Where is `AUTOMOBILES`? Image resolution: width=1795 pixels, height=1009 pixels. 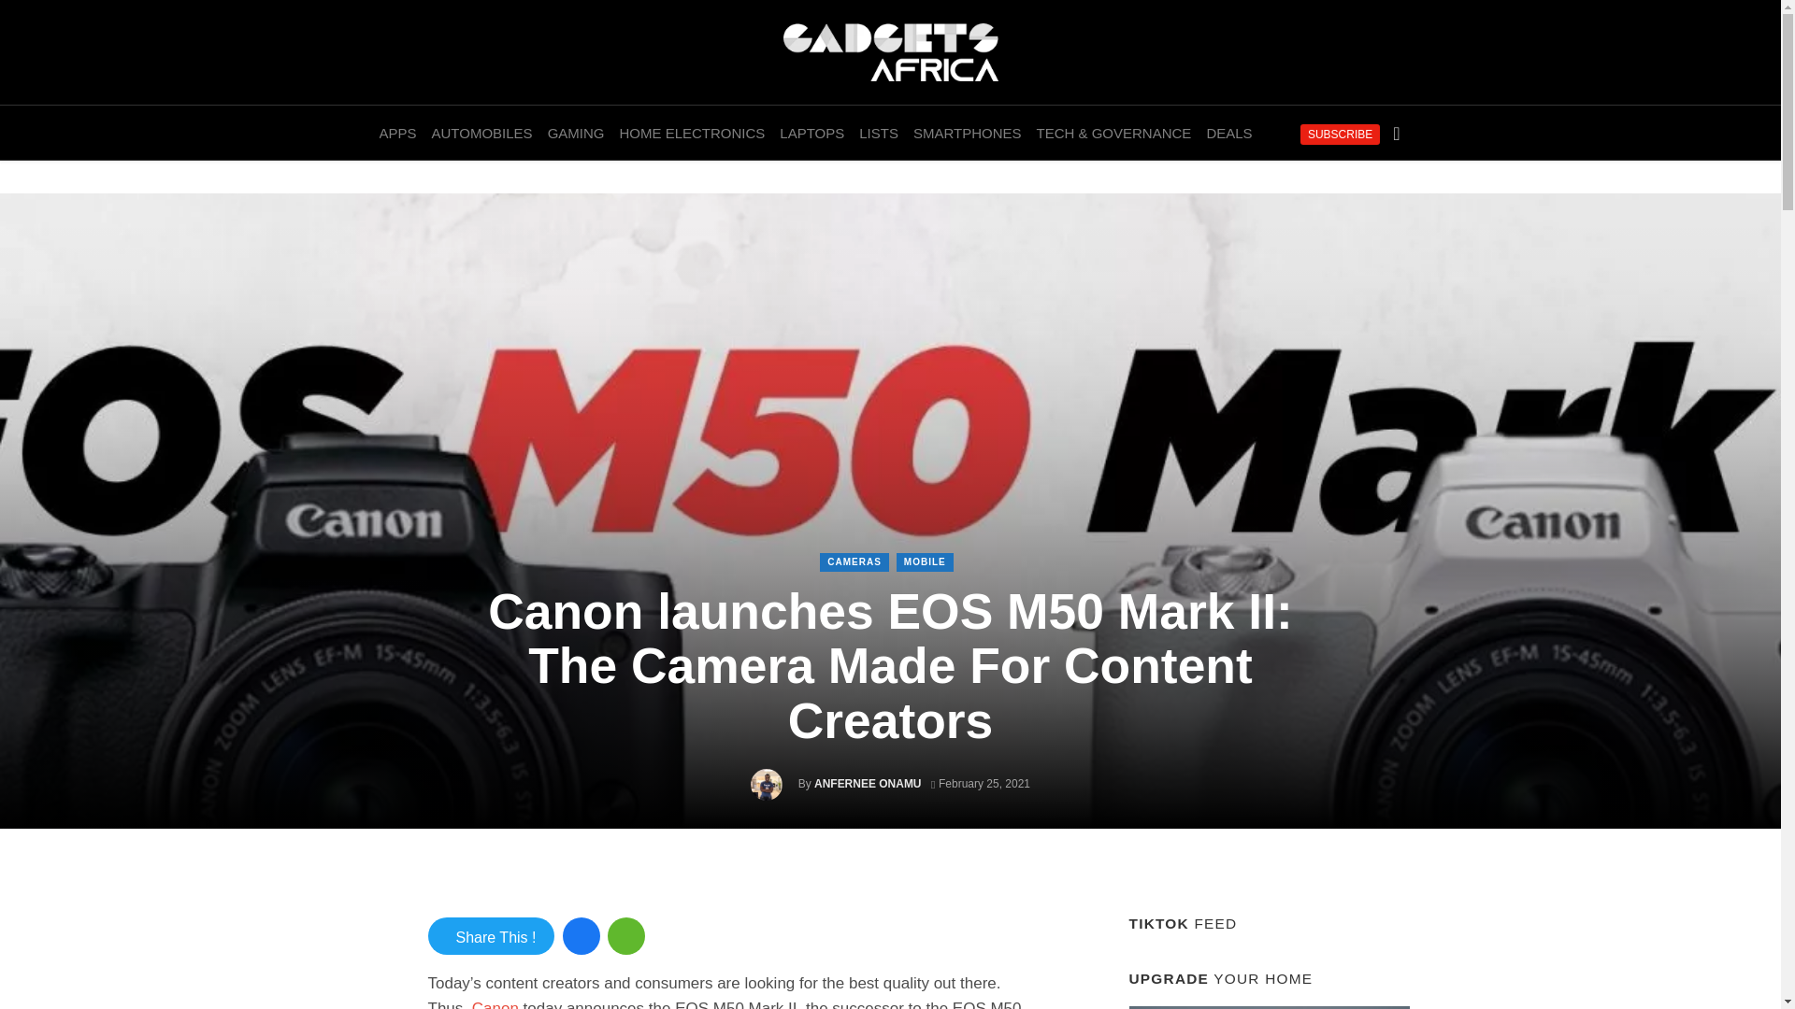 AUTOMOBILES is located at coordinates (481, 133).